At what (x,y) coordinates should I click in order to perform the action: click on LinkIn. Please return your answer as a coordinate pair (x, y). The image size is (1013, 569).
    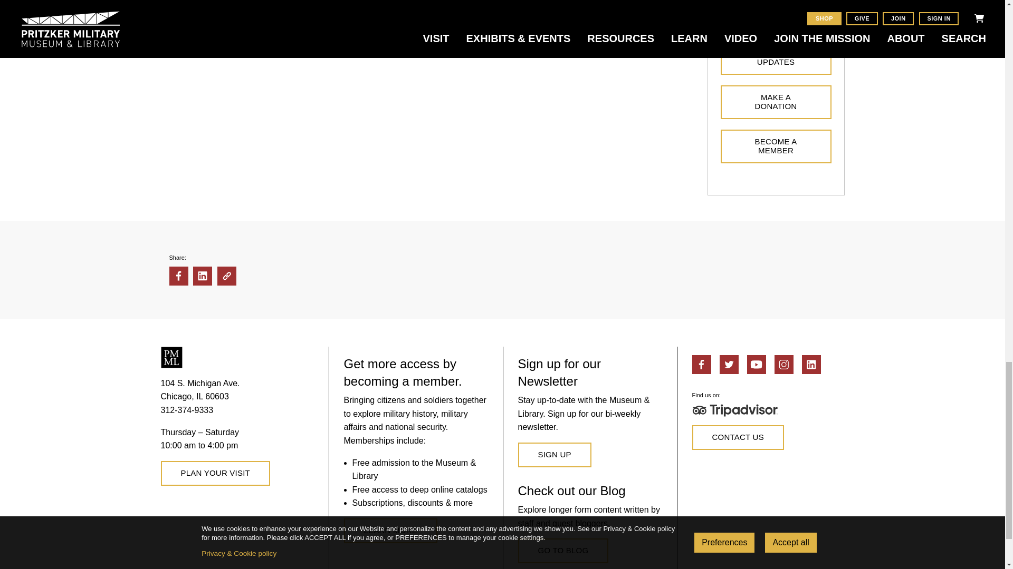
    Looking at the image, I should click on (811, 364).